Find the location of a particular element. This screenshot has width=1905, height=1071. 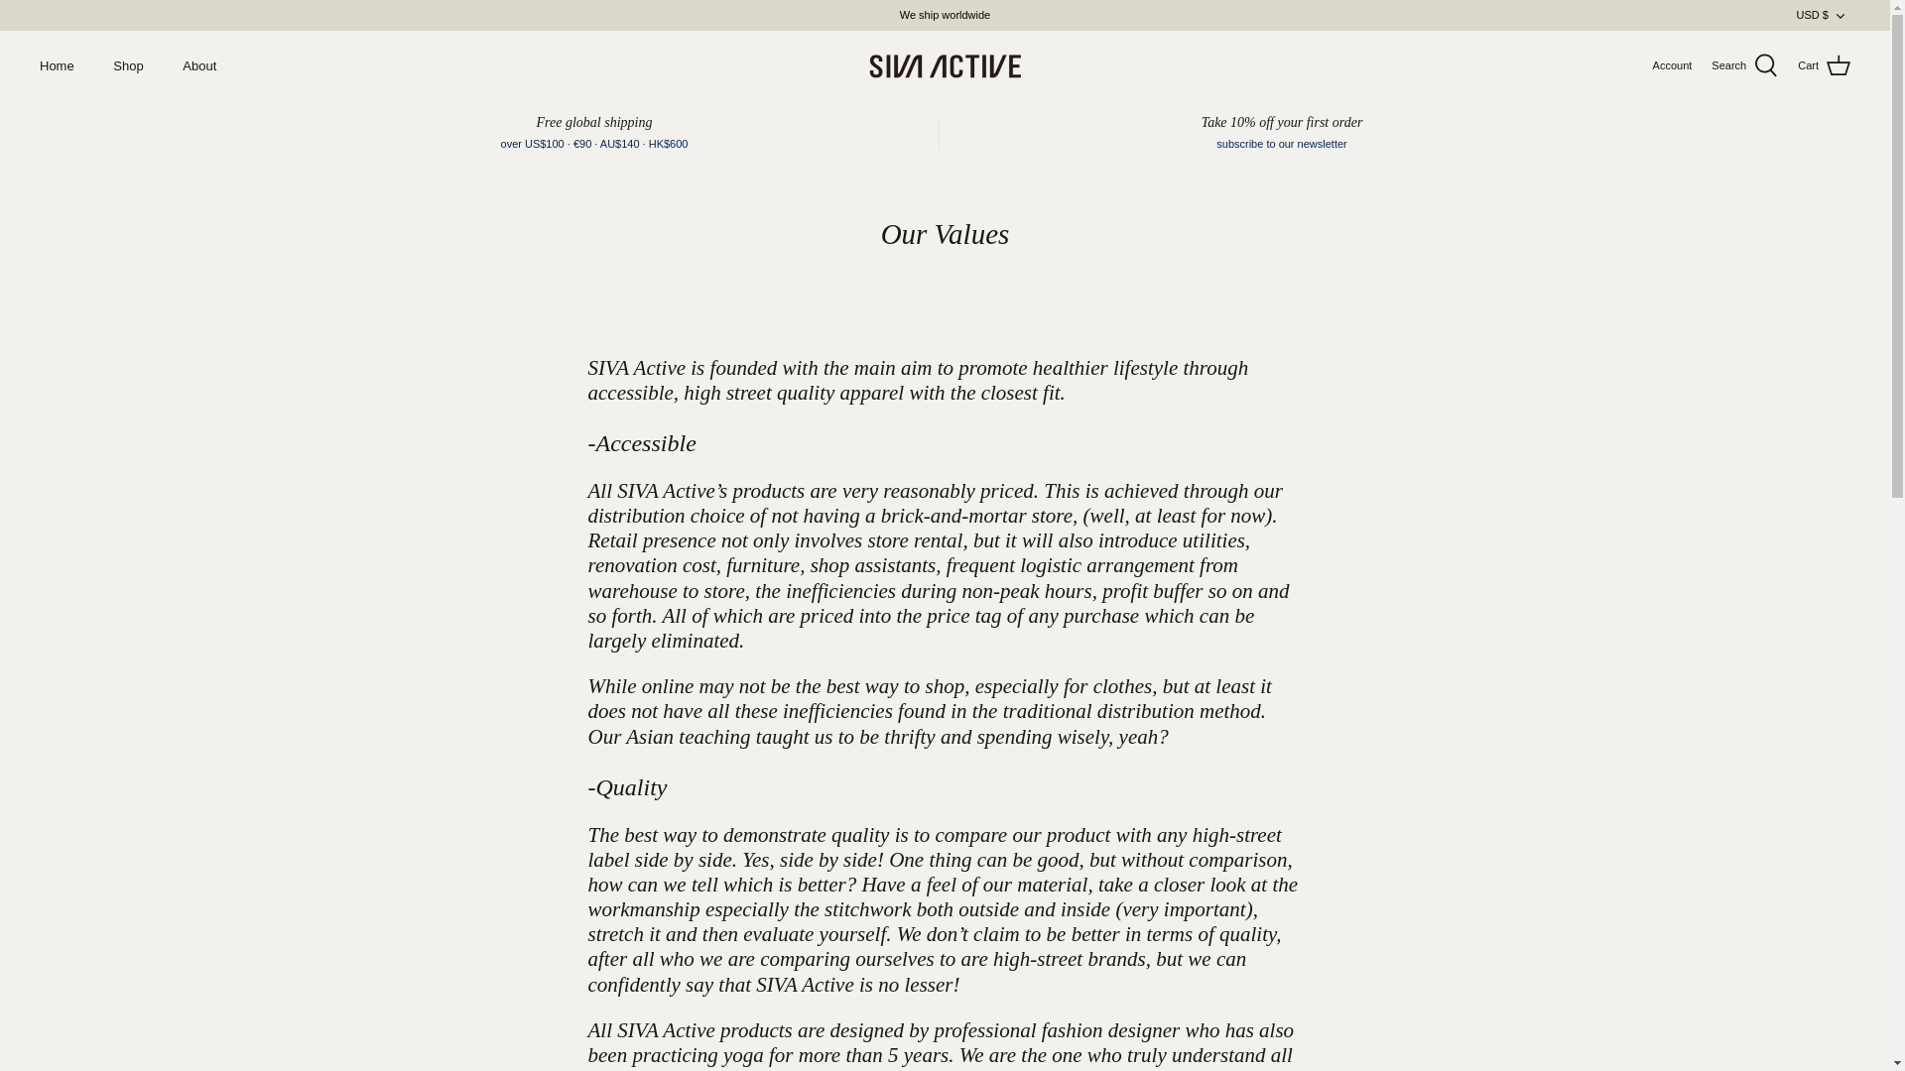

Home is located at coordinates (56, 65).